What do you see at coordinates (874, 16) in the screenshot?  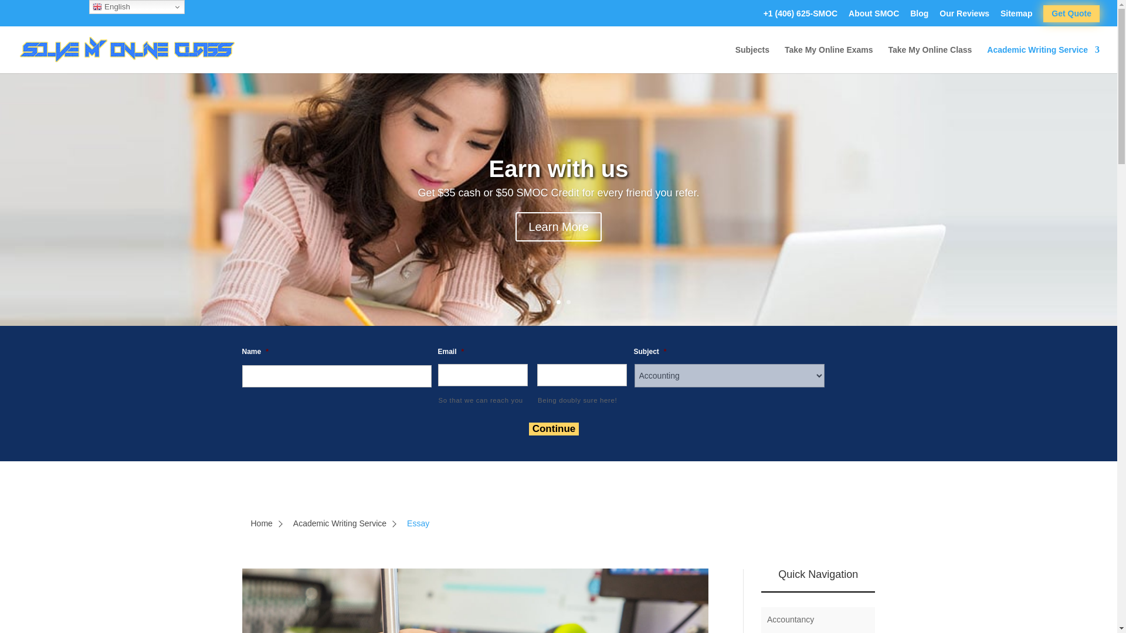 I see `About SMOC` at bounding box center [874, 16].